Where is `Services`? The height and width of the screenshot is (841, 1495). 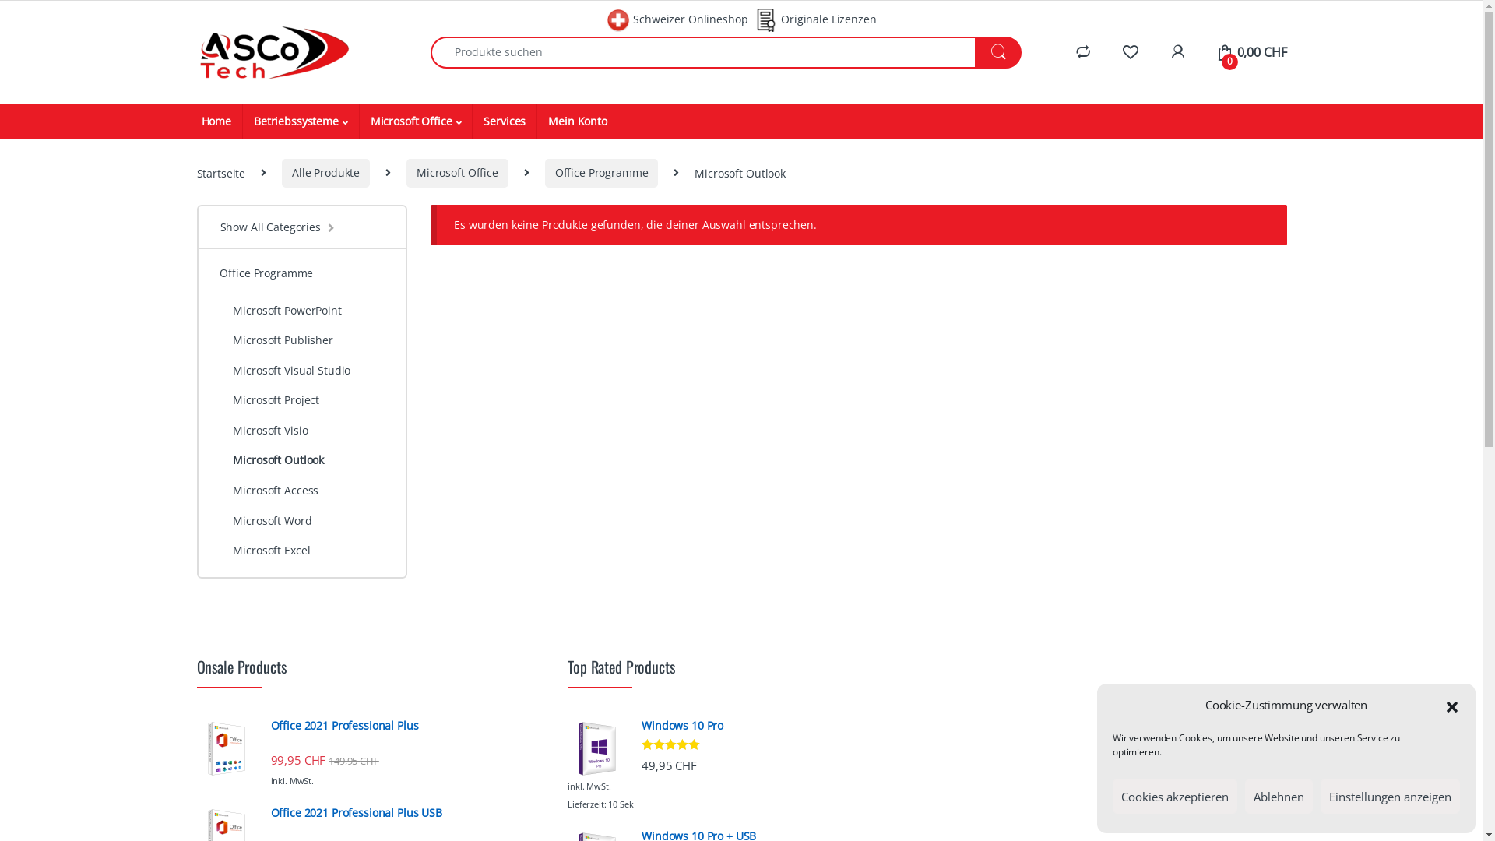
Services is located at coordinates (505, 121).